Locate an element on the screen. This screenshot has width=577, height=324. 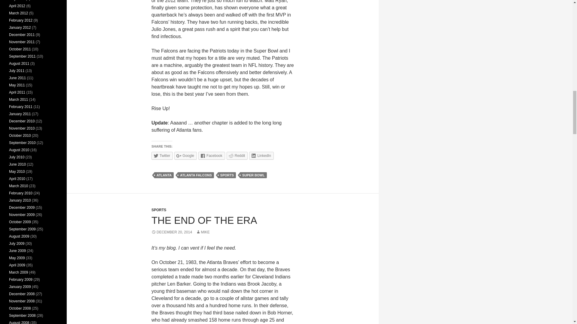
ATLANTA FALCONS is located at coordinates (196, 175).